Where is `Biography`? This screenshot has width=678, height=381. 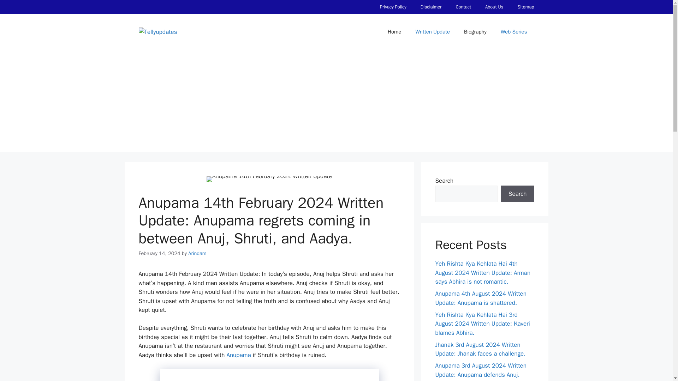
Biography is located at coordinates (475, 32).